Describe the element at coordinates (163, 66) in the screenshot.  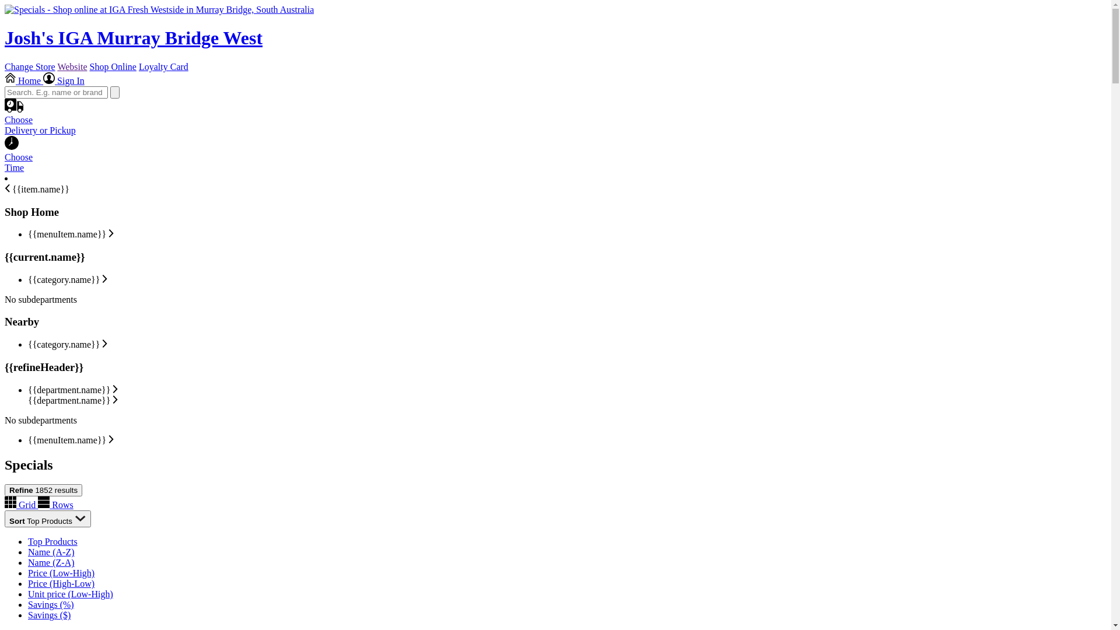
I see `Loyalty Card` at that location.